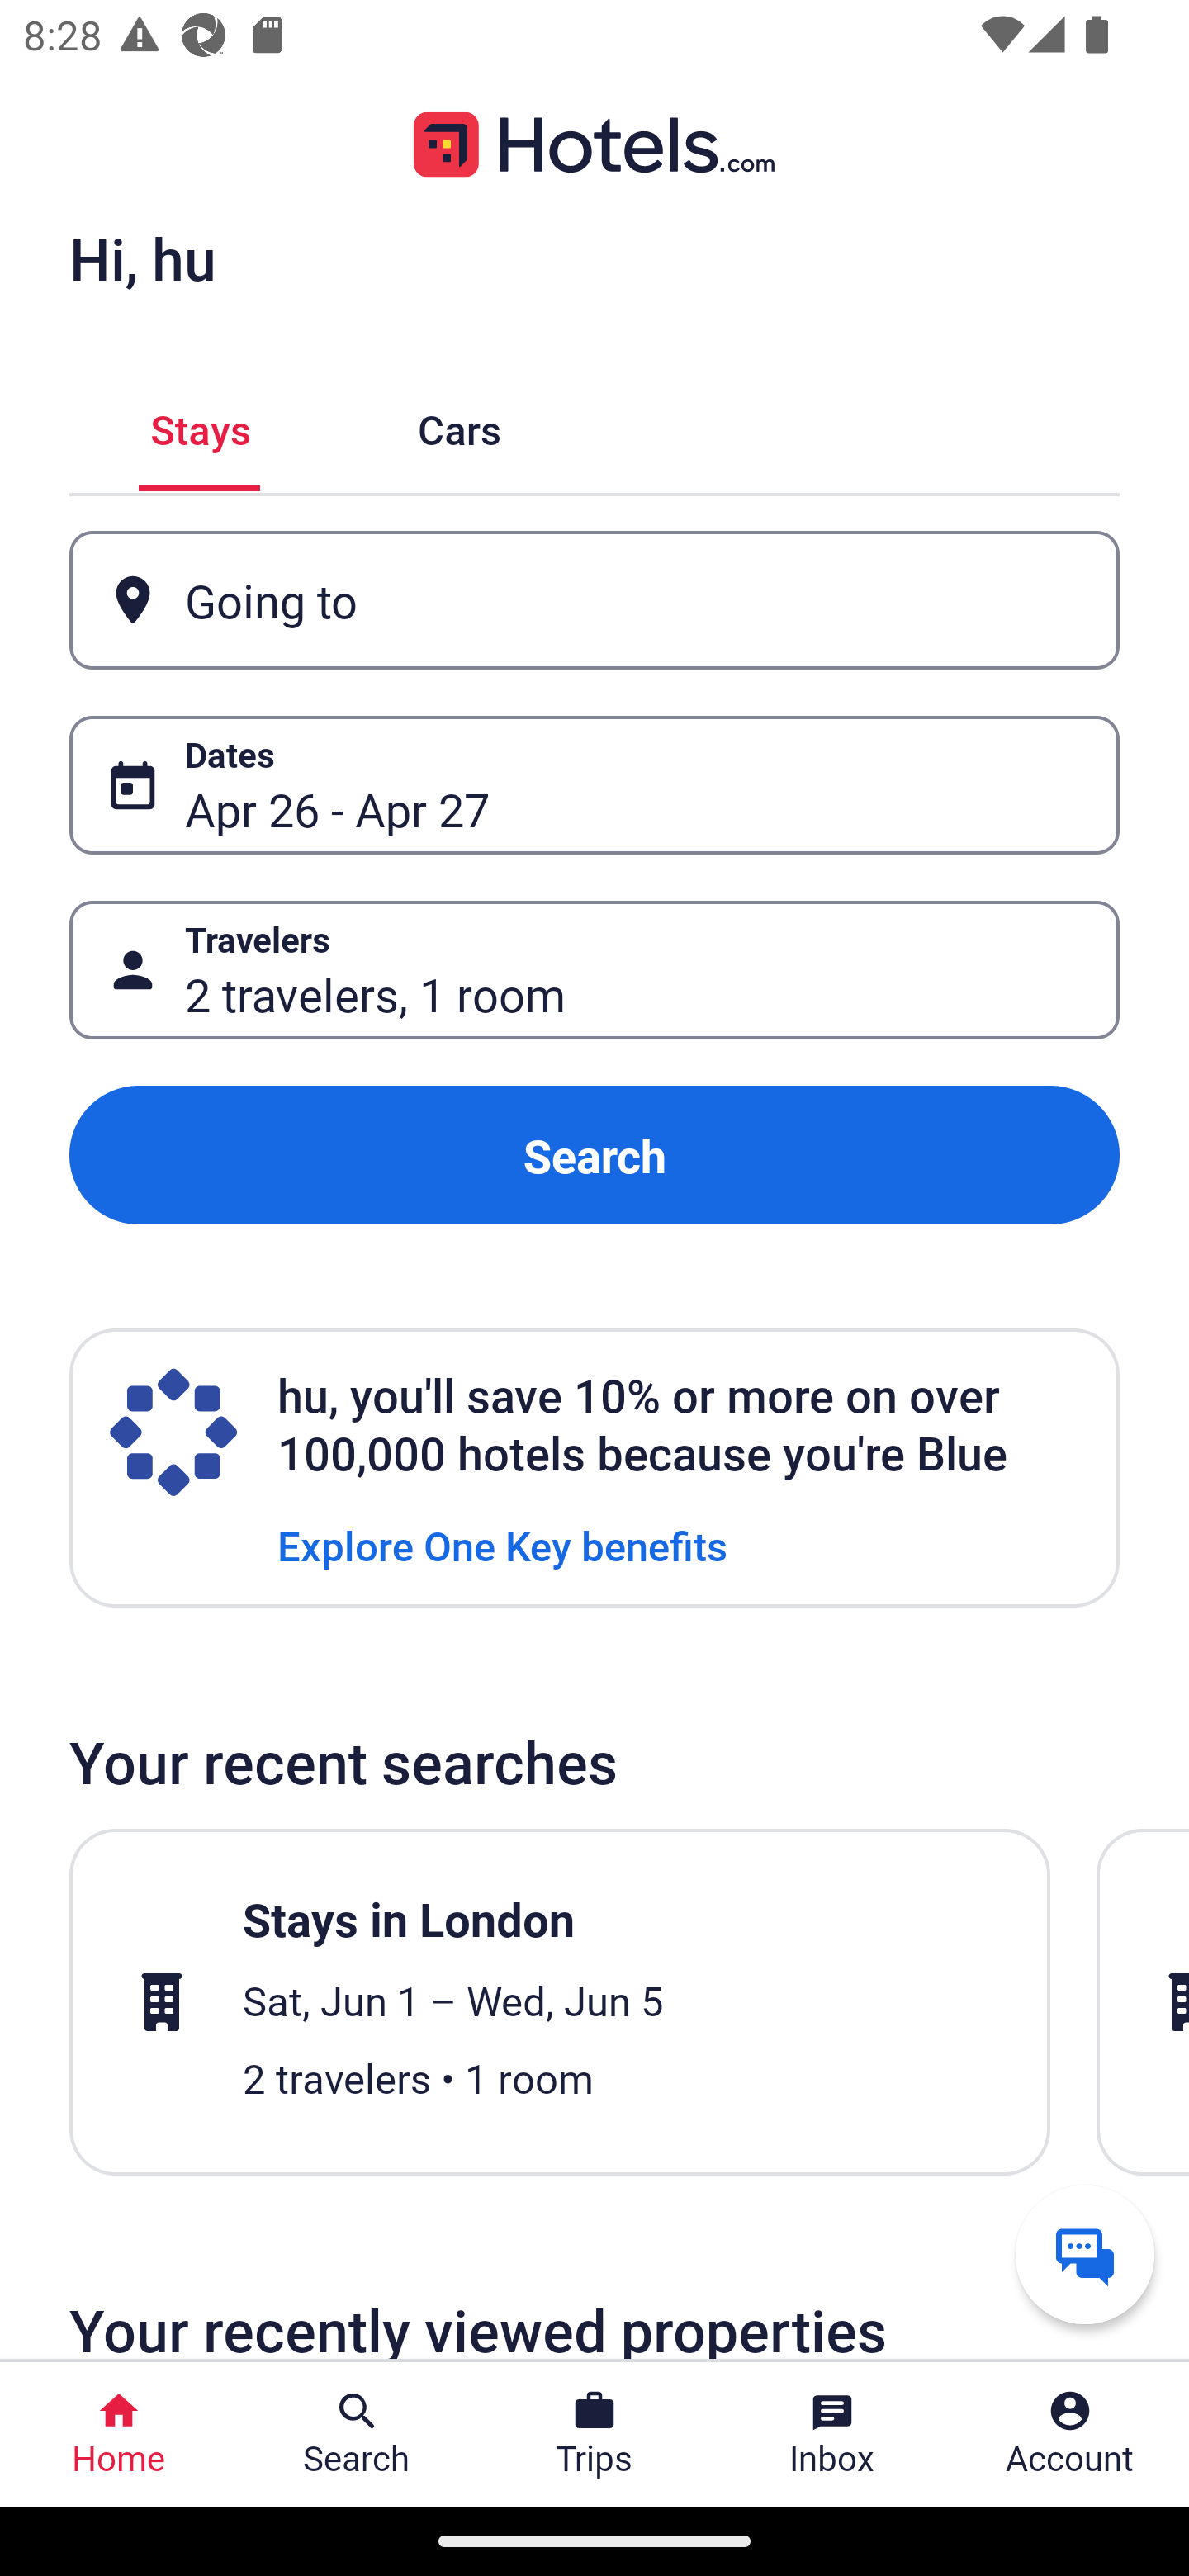 The image size is (1189, 2576). Describe the element at coordinates (594, 599) in the screenshot. I see `Going to Button` at that location.